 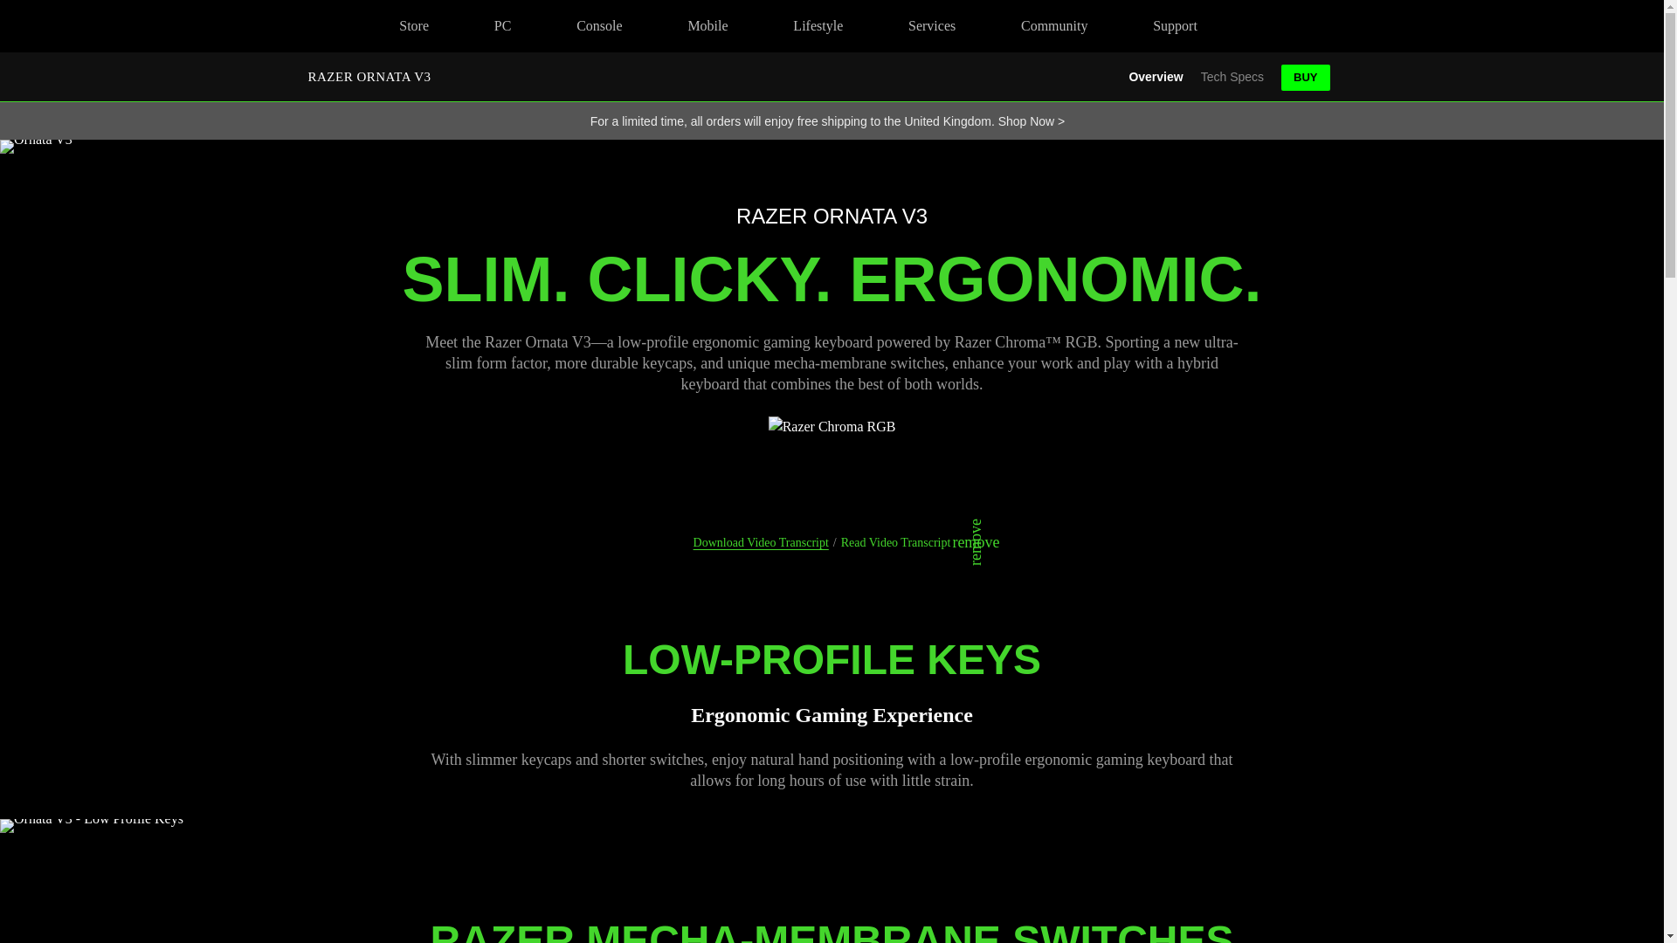 What do you see at coordinates (414, 26) in the screenshot?
I see `Store` at bounding box center [414, 26].